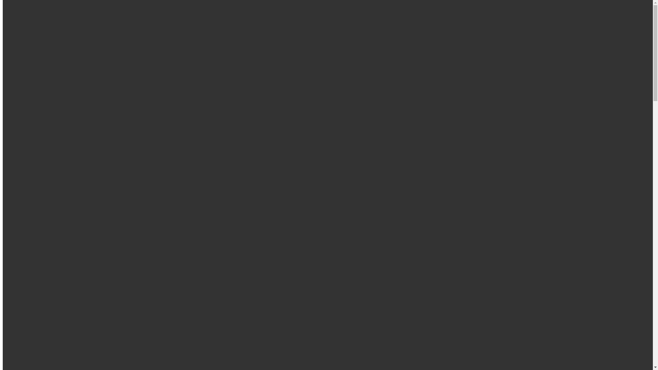  Describe the element at coordinates (51, 134) in the screenshot. I see `MSCA` at that location.